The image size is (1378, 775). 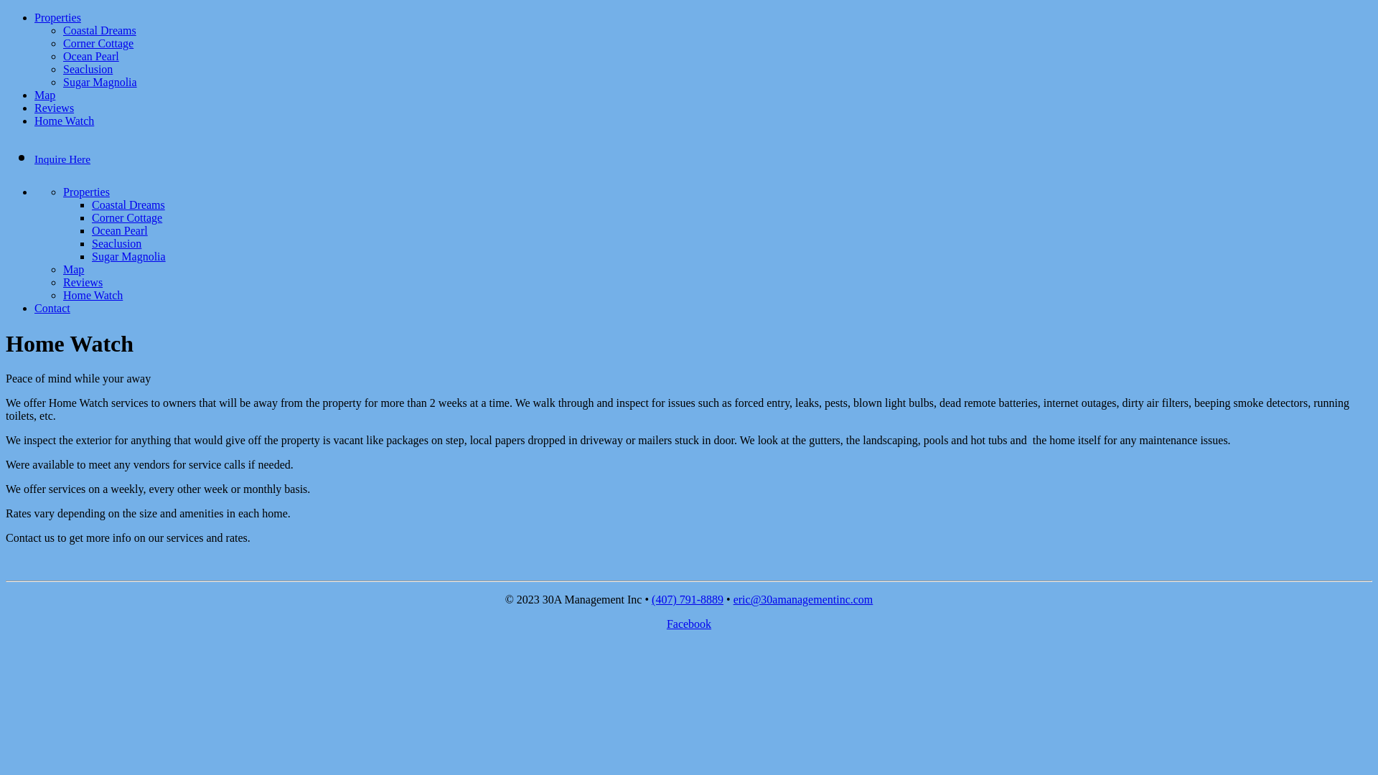 What do you see at coordinates (73, 270) in the screenshot?
I see `Map` at bounding box center [73, 270].